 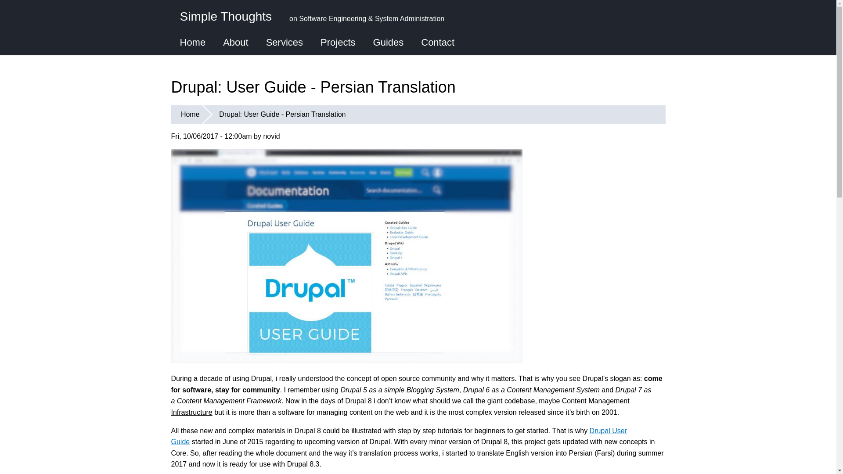 I want to click on get in touch with me ..., so click(x=437, y=43).